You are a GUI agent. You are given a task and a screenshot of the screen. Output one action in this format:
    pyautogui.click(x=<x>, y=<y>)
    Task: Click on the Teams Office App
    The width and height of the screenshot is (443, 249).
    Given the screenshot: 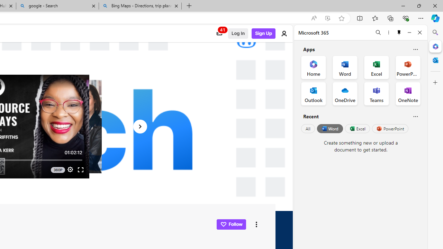 What is the action you would take?
    pyautogui.click(x=377, y=93)
    